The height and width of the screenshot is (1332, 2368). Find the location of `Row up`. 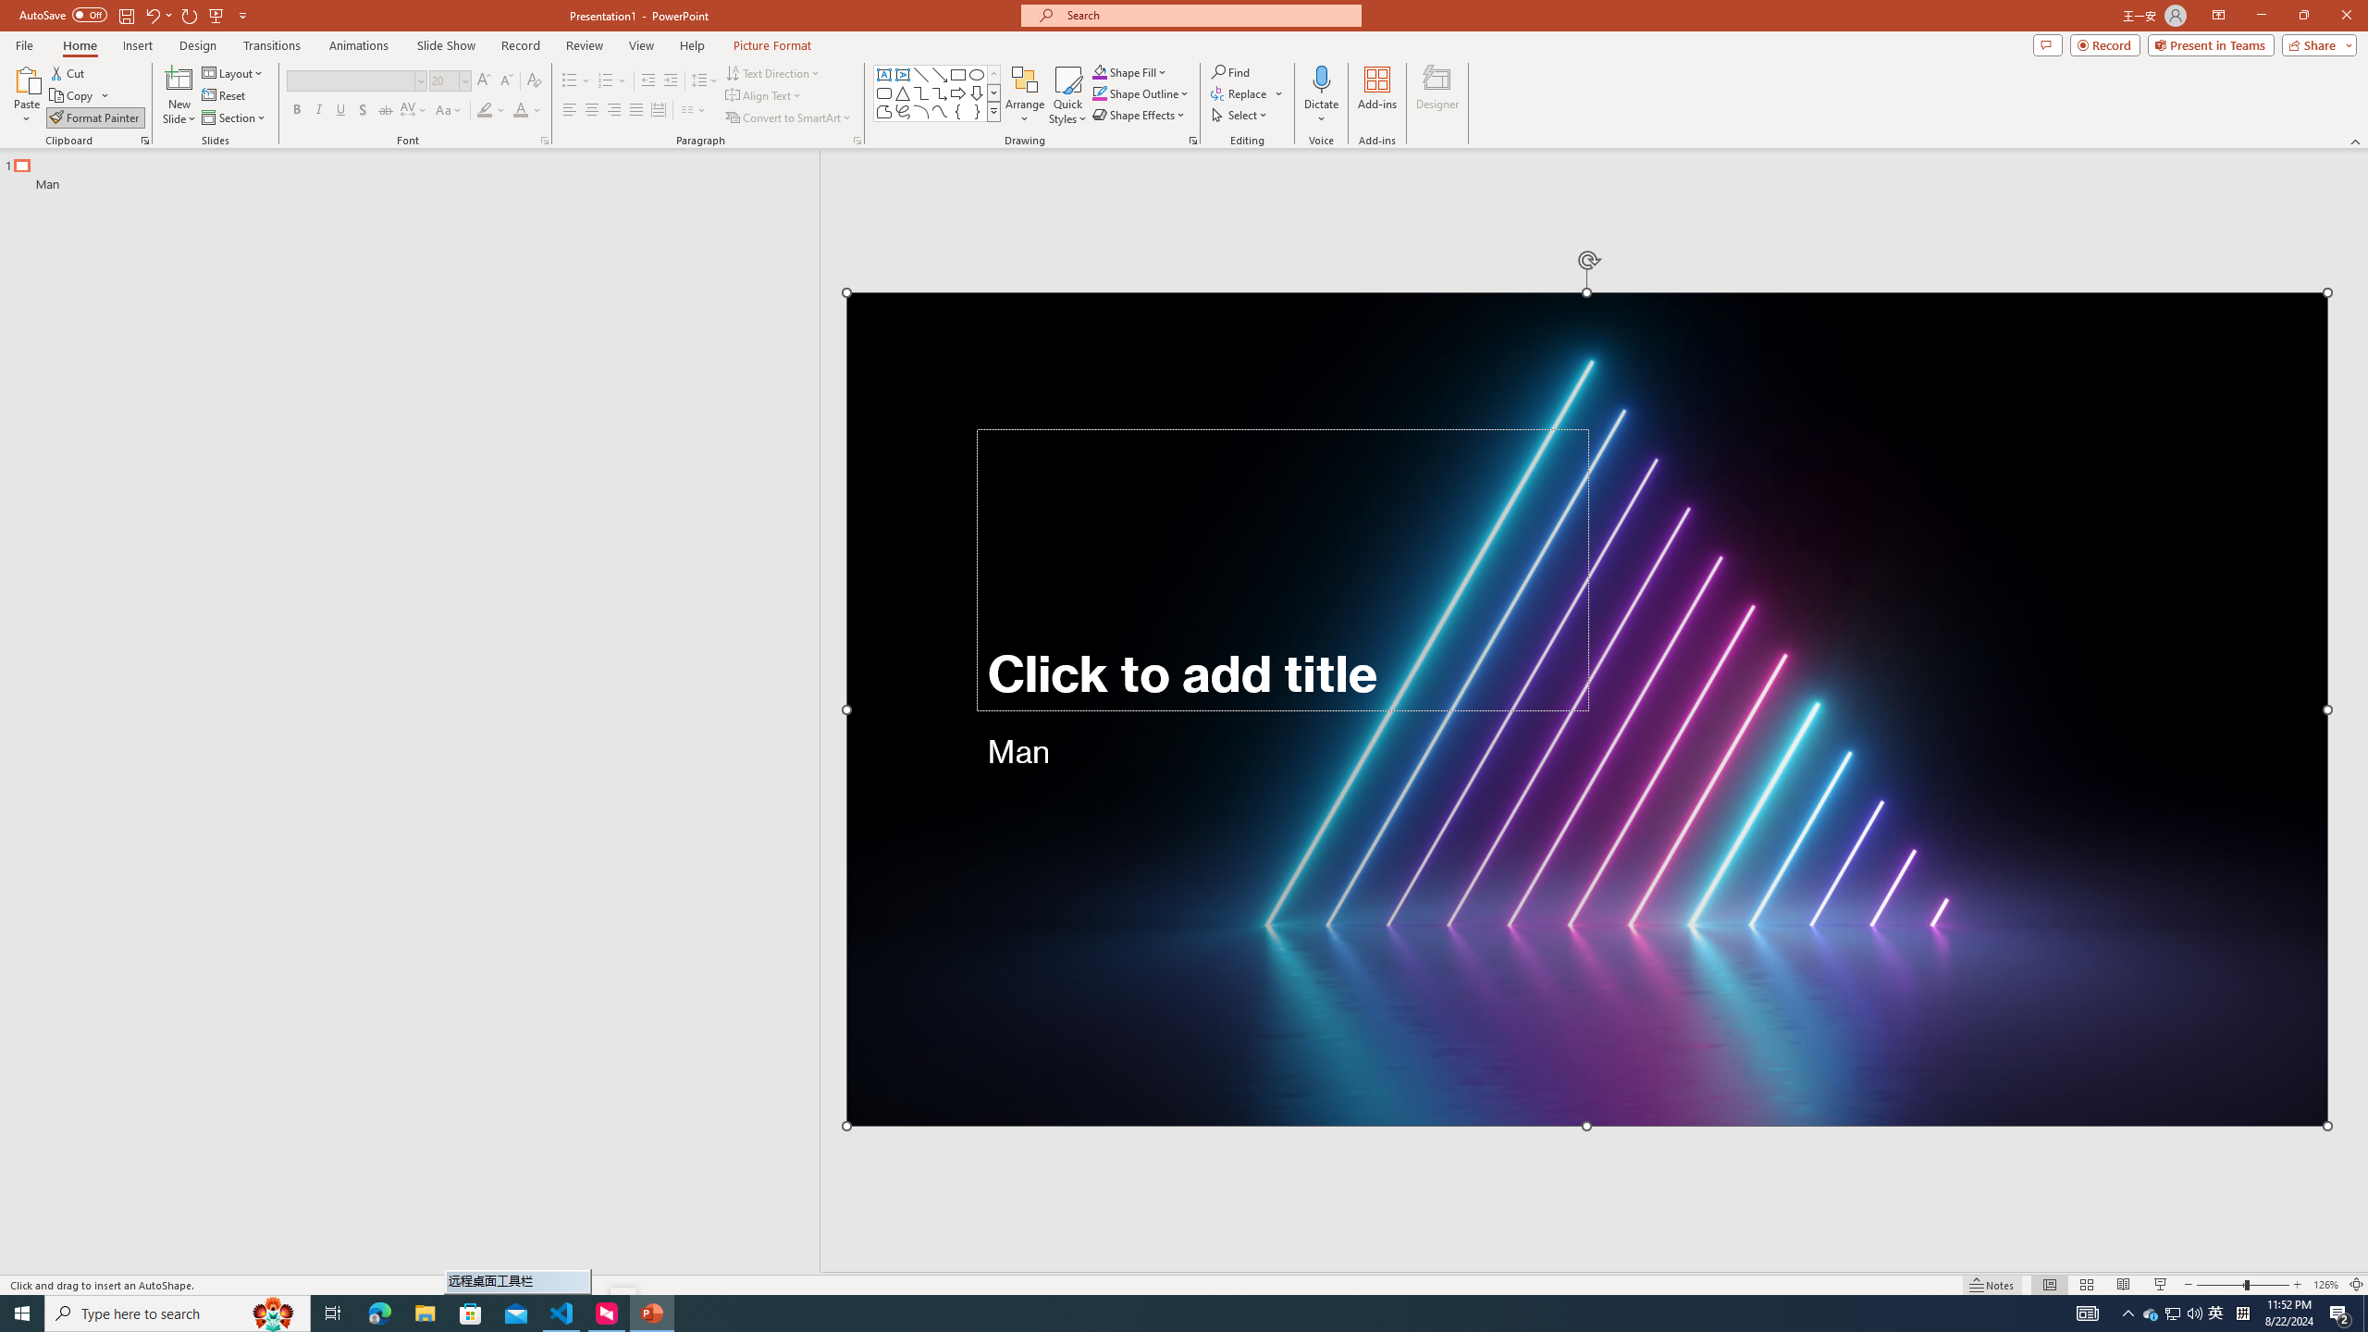

Row up is located at coordinates (993, 74).